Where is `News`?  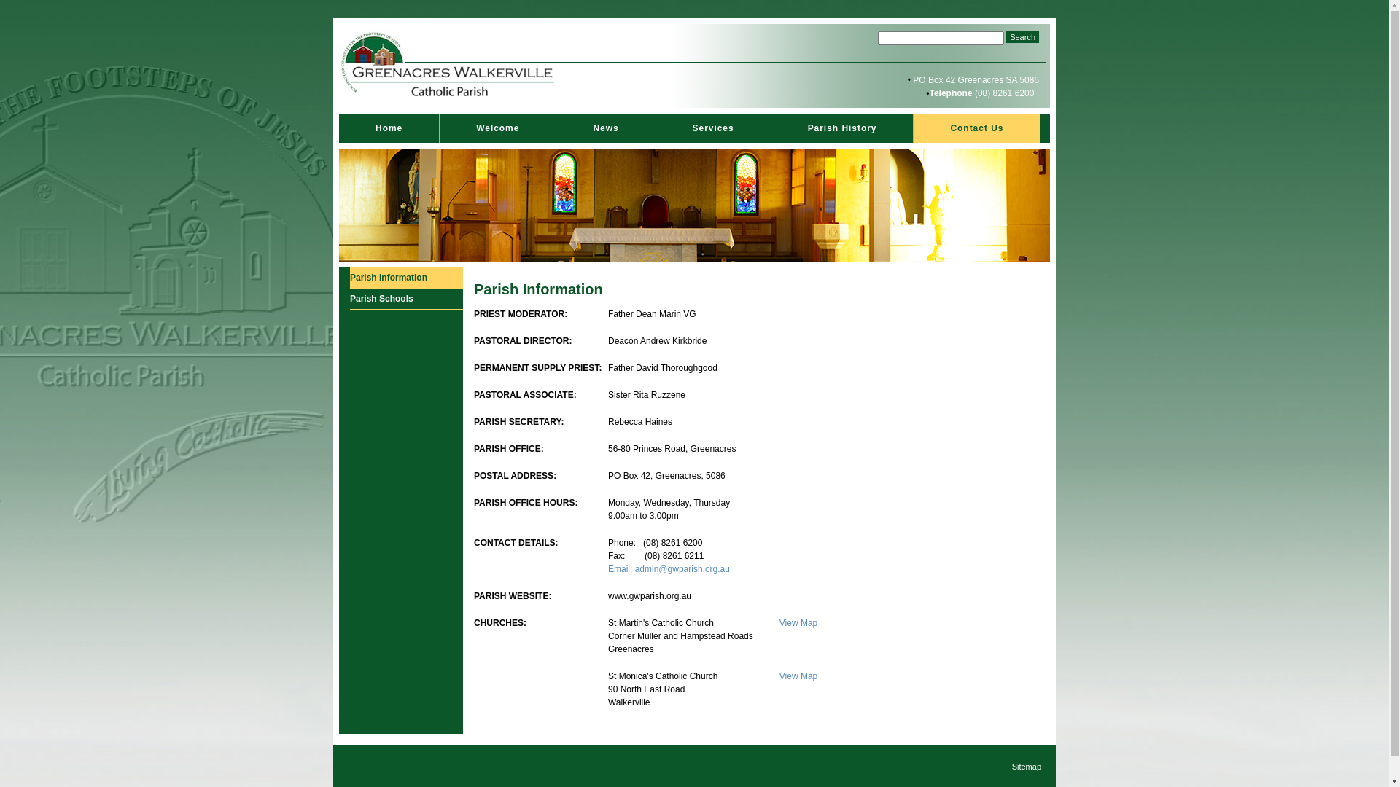
News is located at coordinates (605, 128).